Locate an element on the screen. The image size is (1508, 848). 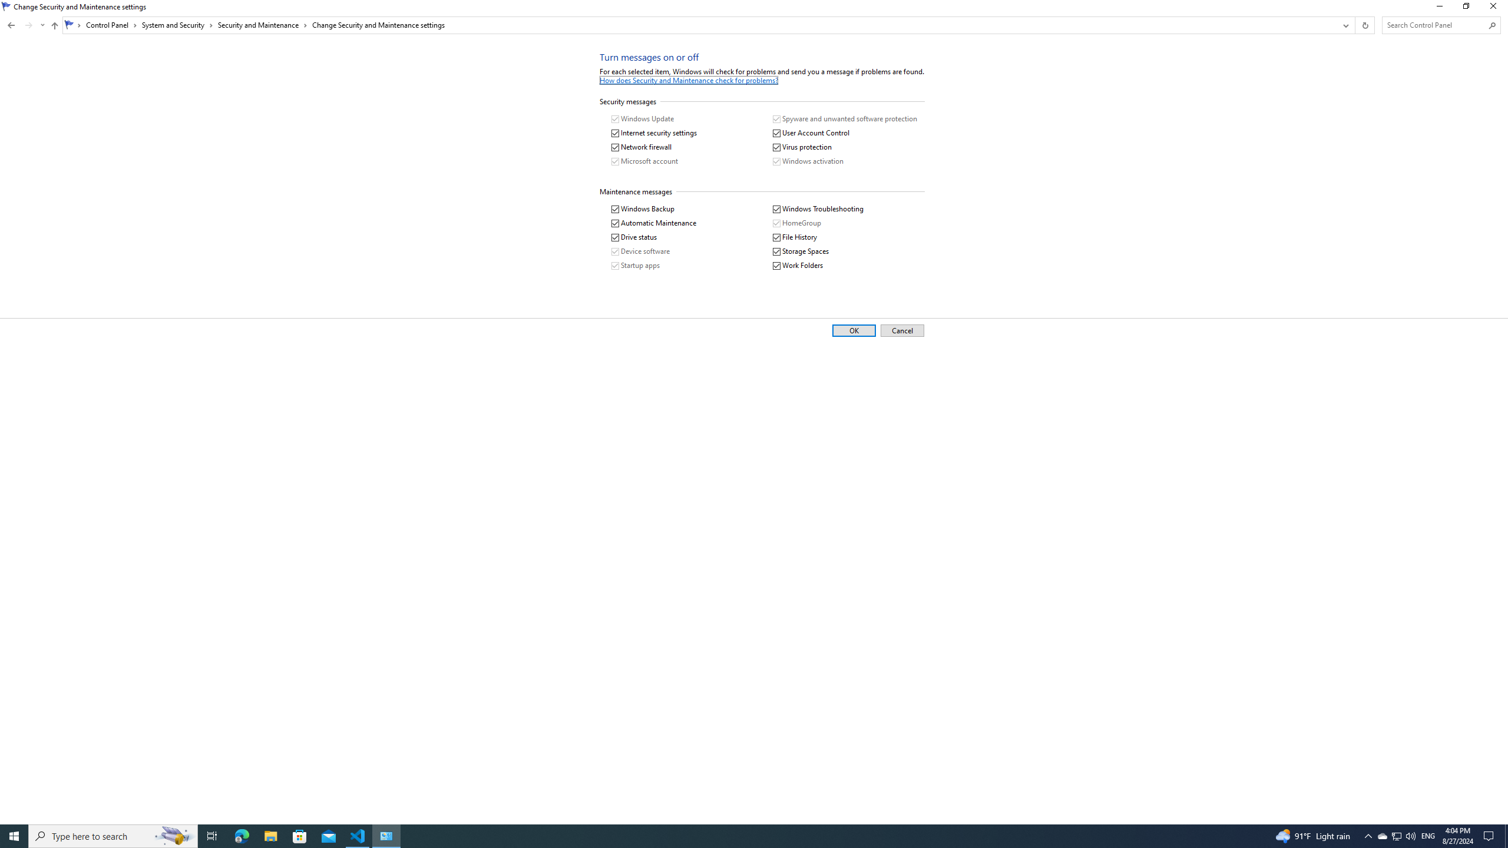
Change Security and Maintenance settings is located at coordinates (377, 25).